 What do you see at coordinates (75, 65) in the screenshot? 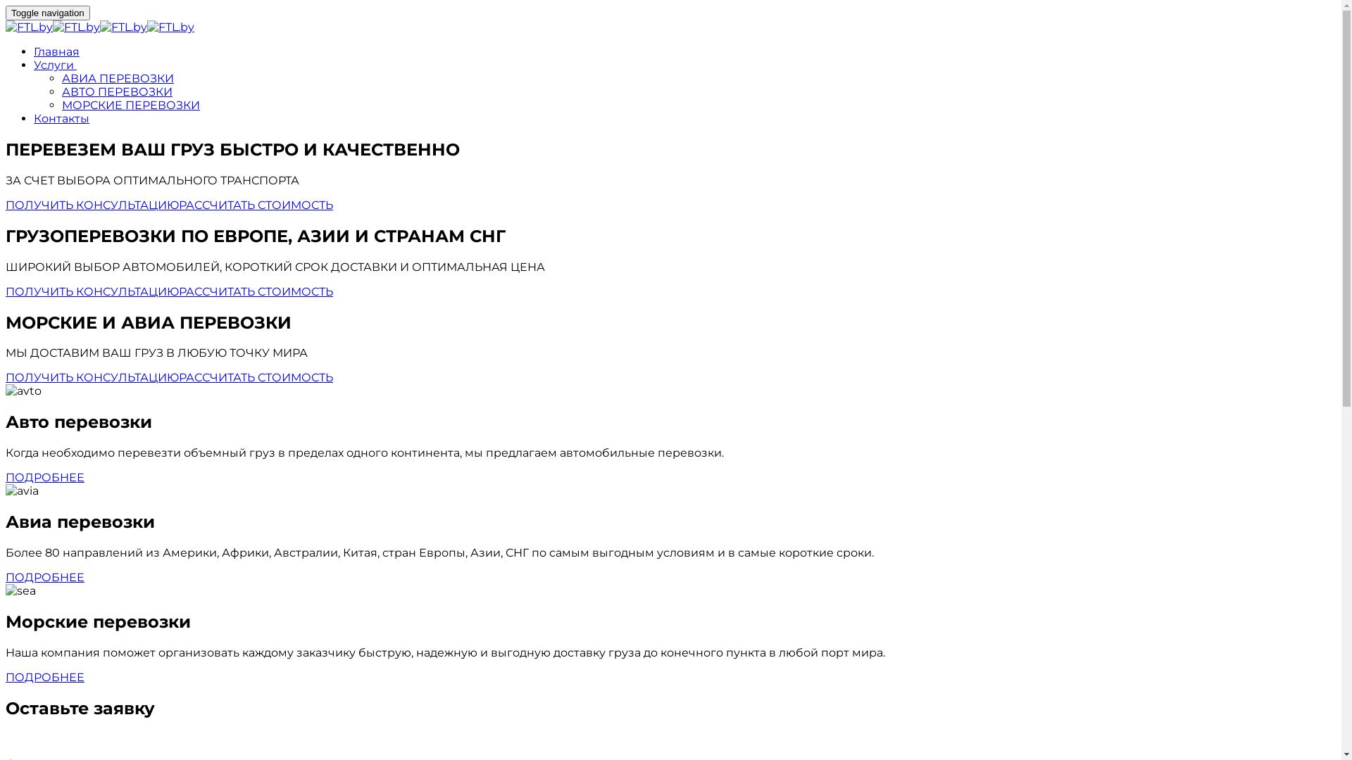
I see ` ` at bounding box center [75, 65].